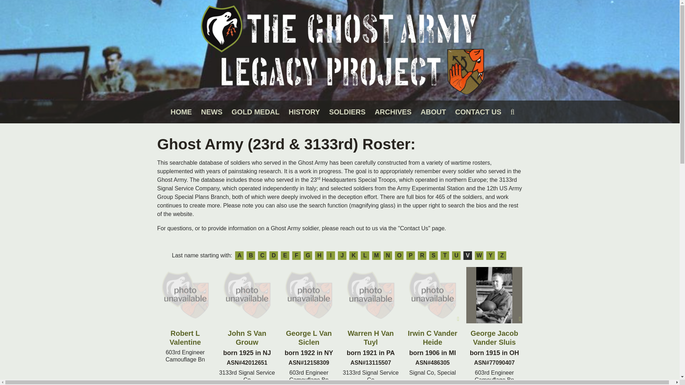 The width and height of the screenshot is (685, 385). What do you see at coordinates (262, 256) in the screenshot?
I see `C` at bounding box center [262, 256].